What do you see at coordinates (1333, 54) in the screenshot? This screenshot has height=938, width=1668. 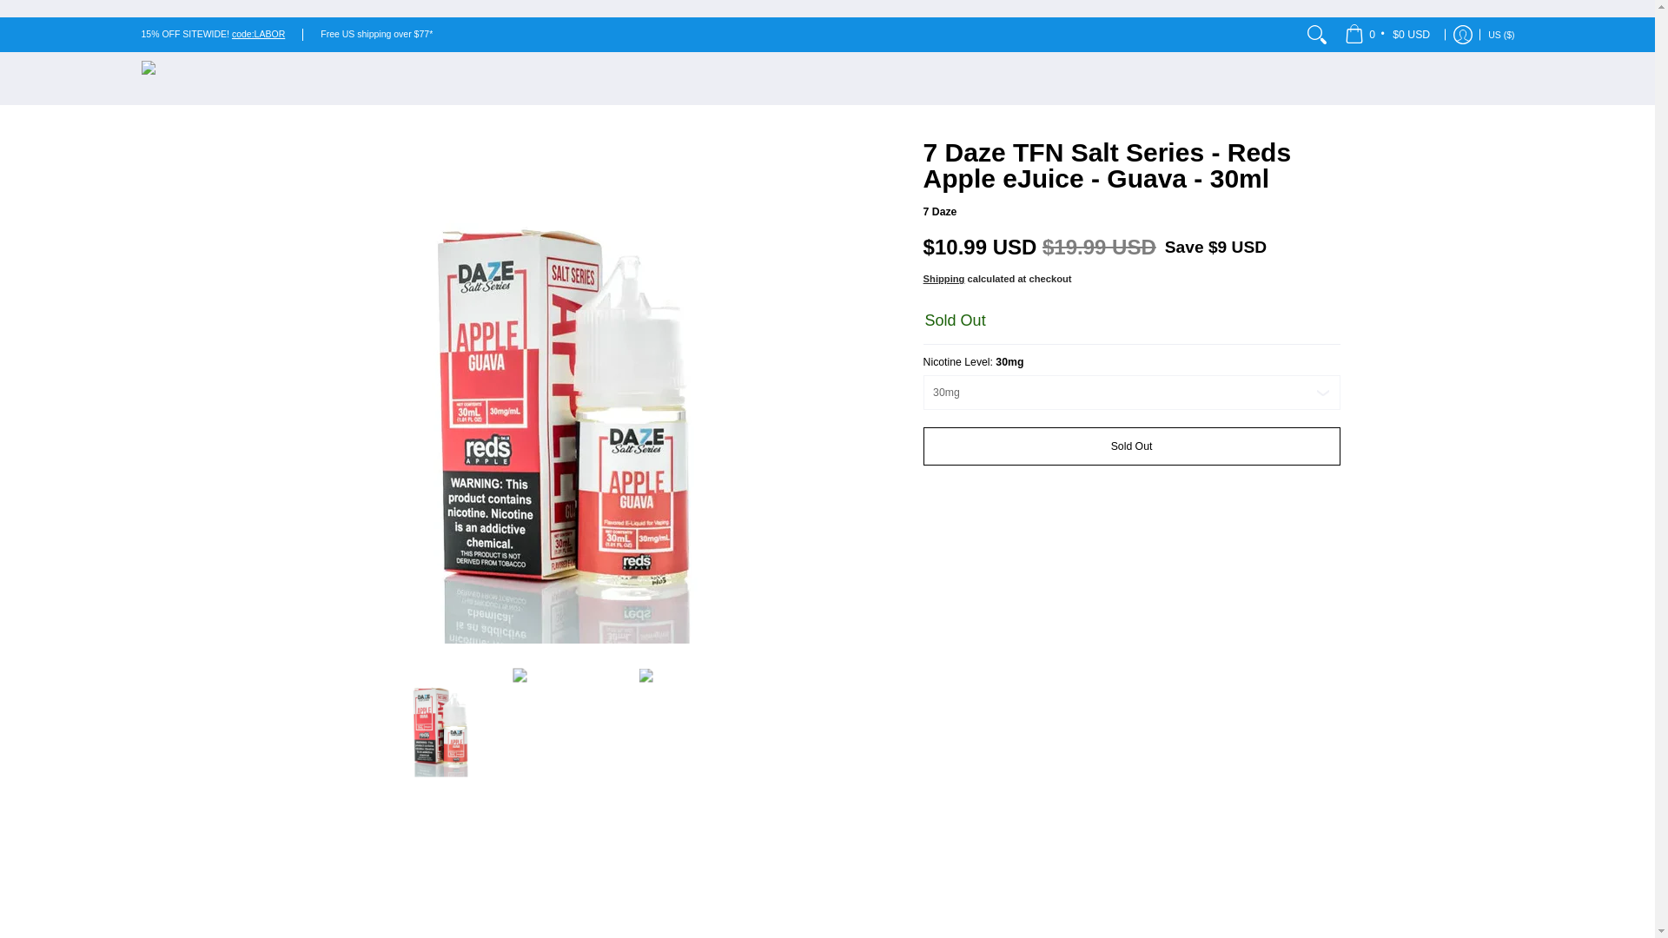 I see `BF` at bounding box center [1333, 54].